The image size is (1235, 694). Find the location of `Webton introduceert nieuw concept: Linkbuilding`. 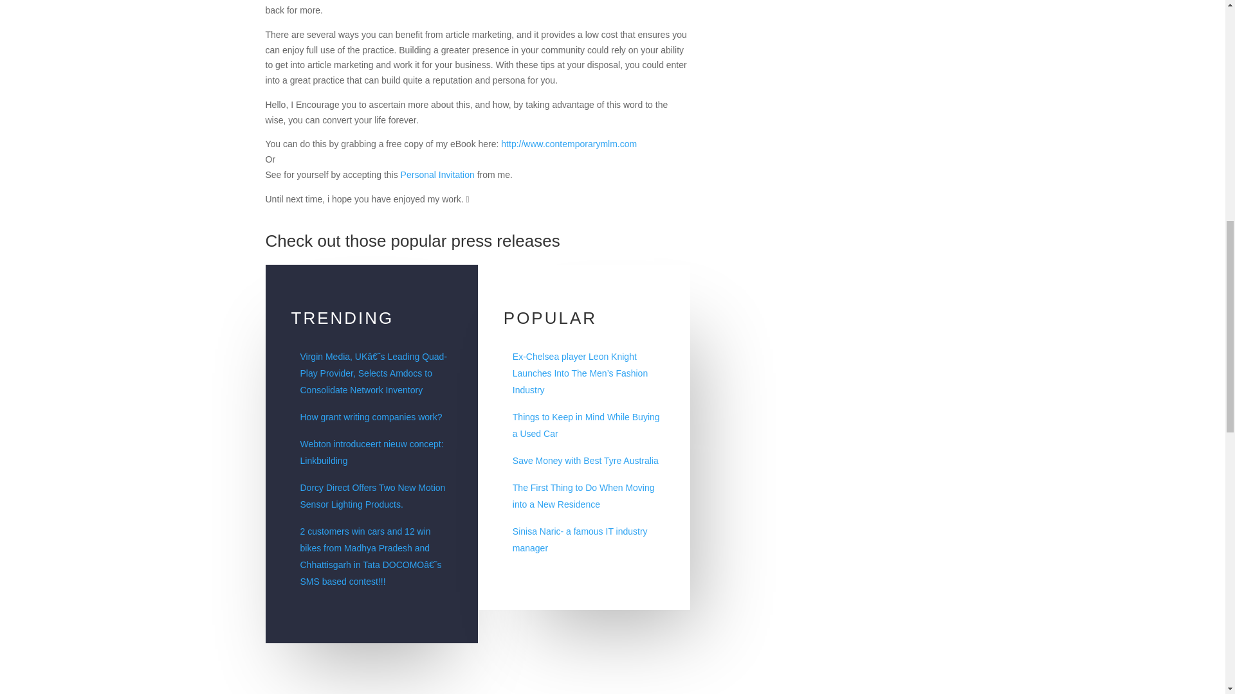

Webton introduceert nieuw concept: Linkbuilding is located at coordinates (372, 452).